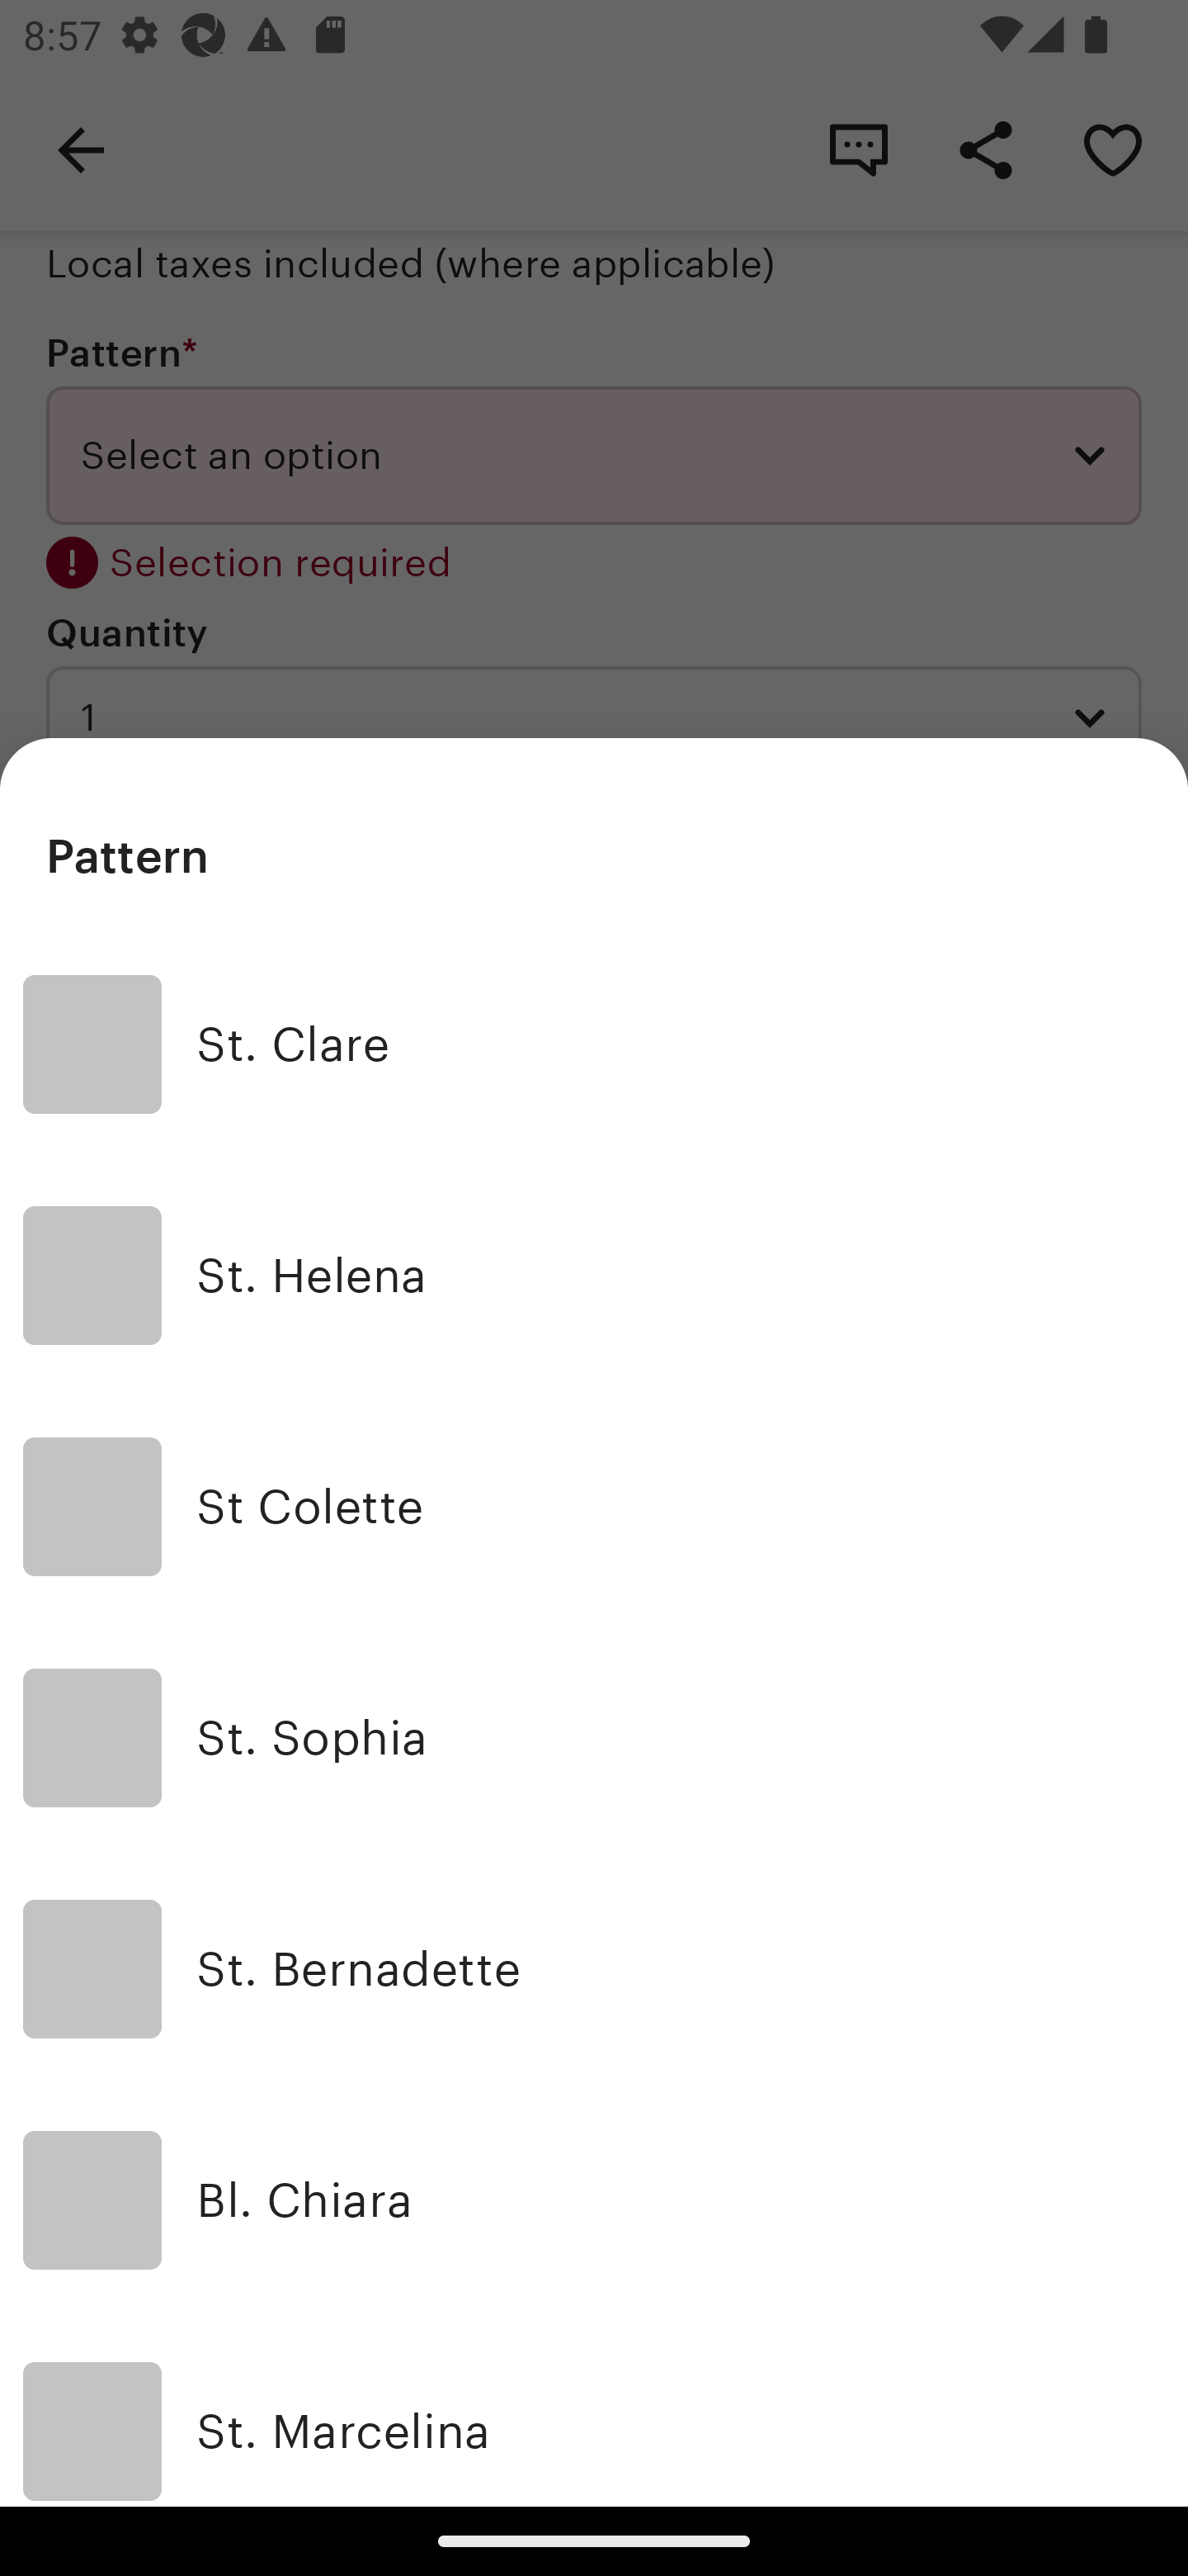 This screenshot has width=1188, height=2576. I want to click on St. Helena, so click(594, 1275).